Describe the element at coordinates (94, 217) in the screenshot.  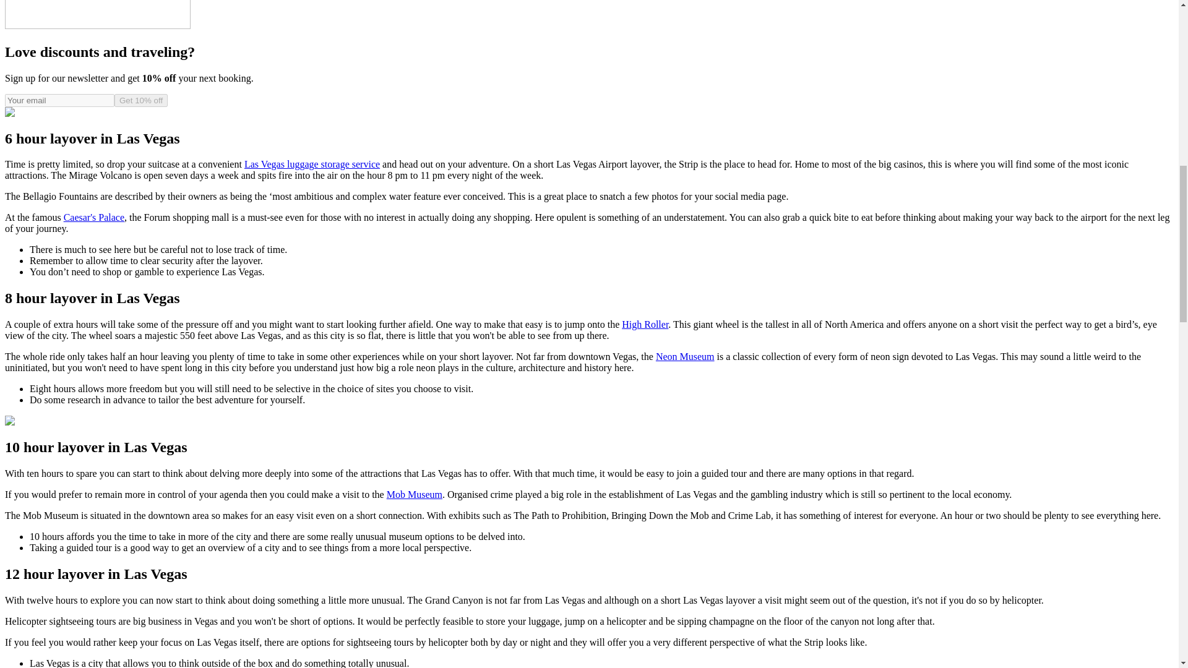
I see `Caesar's Palace` at that location.